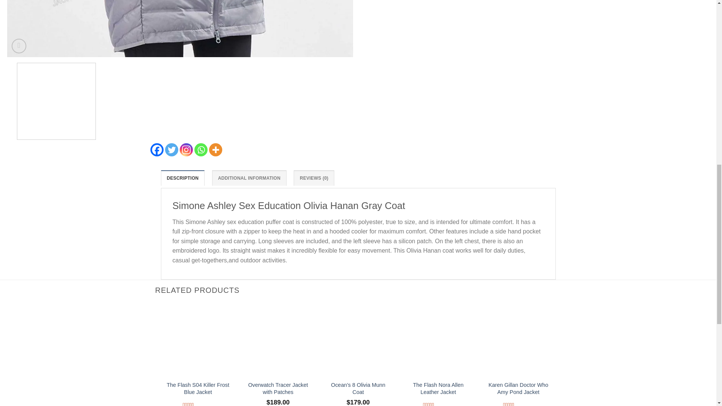 The height and width of the screenshot is (406, 722). Describe the element at coordinates (526, 29) in the screenshot. I see `simone-ashley-sex-education-puffer-coat` at that location.